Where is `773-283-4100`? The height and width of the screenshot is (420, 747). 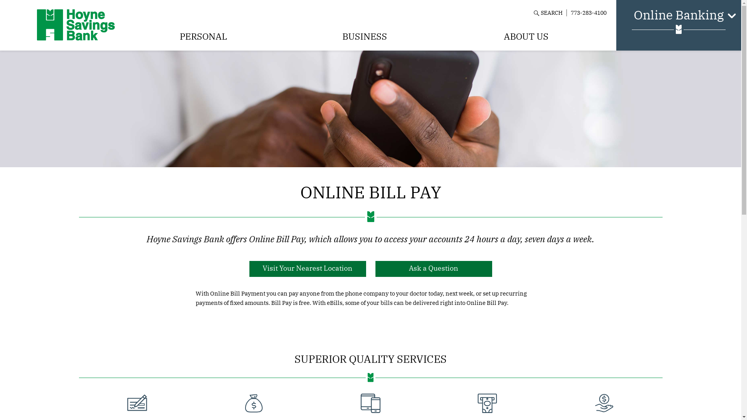 773-283-4100 is located at coordinates (589, 12).